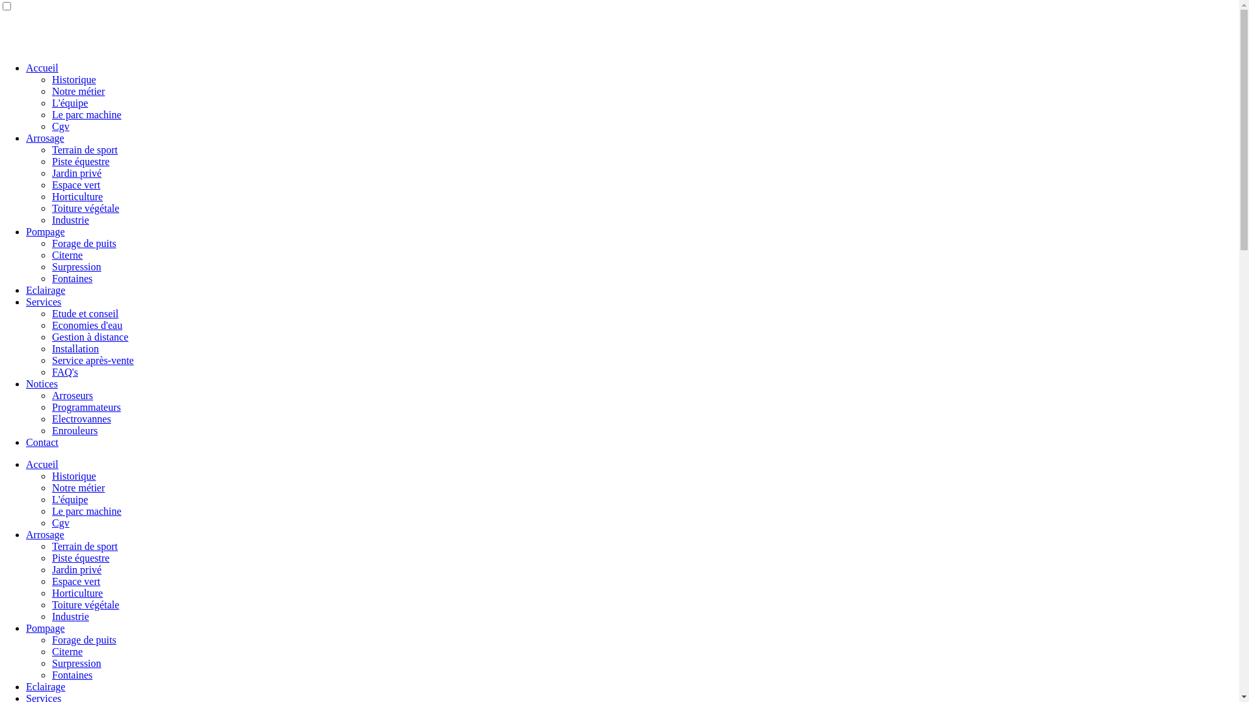 The image size is (1249, 702). I want to click on Services, so click(44, 302).